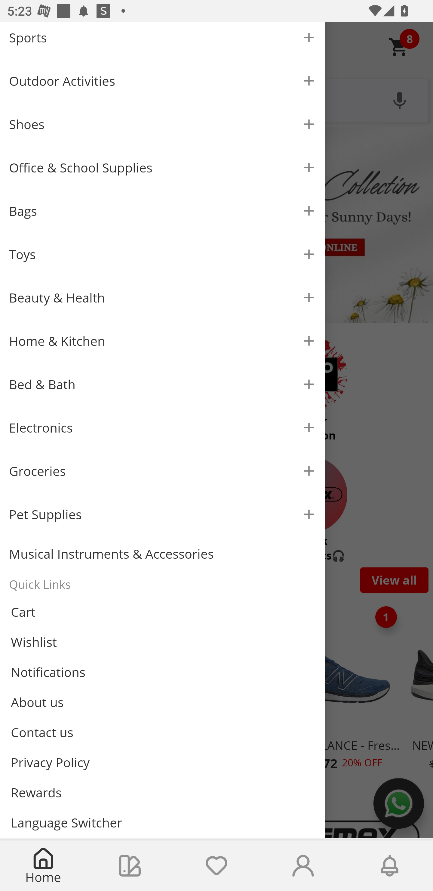  Describe the element at coordinates (162, 297) in the screenshot. I see `Beauty & Health` at that location.